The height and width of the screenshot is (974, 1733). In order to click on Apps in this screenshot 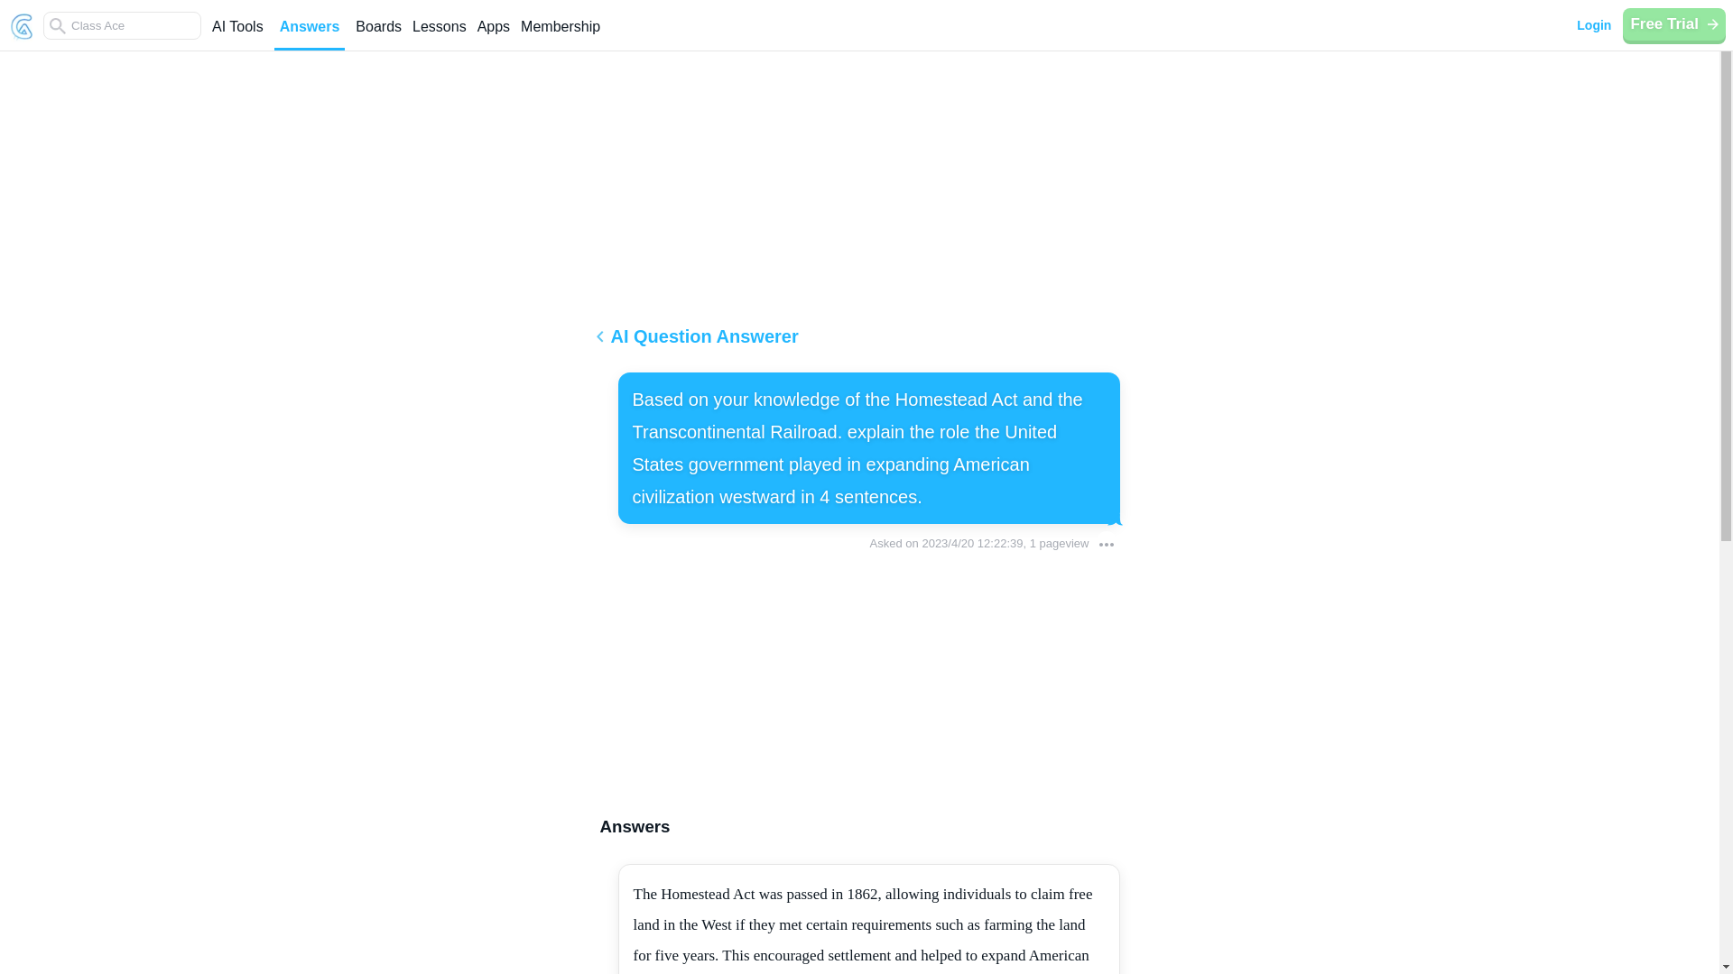, I will do `click(493, 34)`.